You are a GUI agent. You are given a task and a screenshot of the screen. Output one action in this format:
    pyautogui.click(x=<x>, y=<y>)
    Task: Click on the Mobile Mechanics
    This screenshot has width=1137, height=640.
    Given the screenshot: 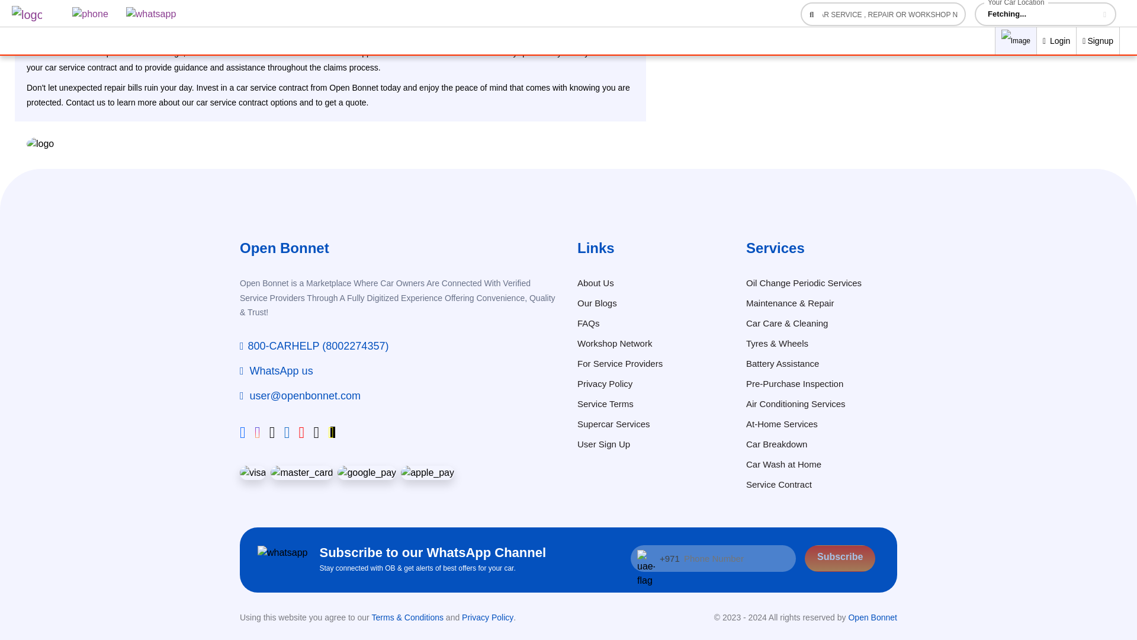 What is the action you would take?
    pyautogui.click(x=59, y=2)
    